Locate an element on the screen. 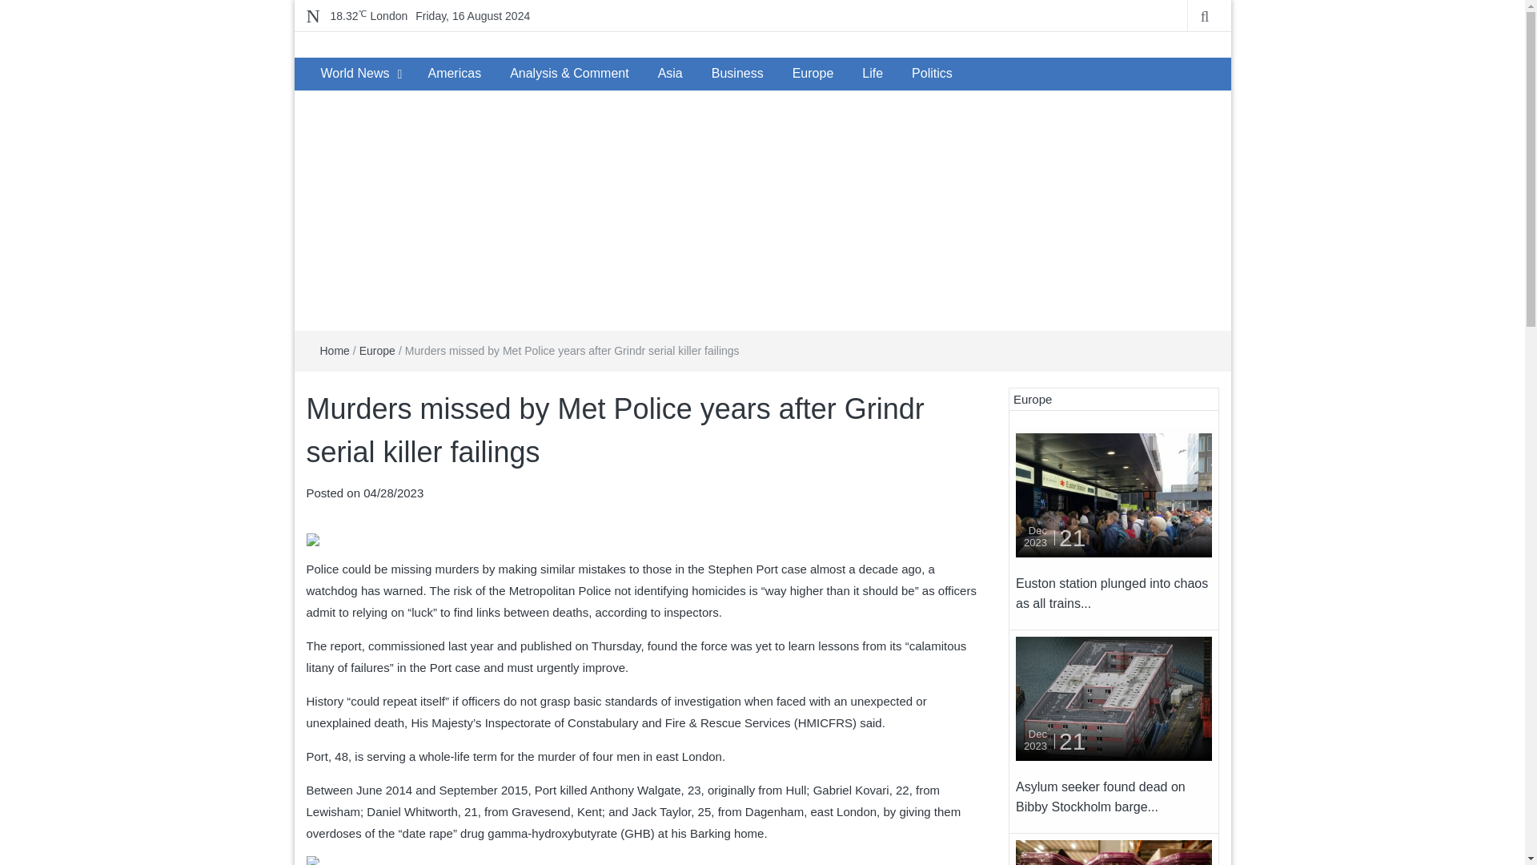 The image size is (1537, 865). Euston station plunged into chaos as all trains cancelled is located at coordinates (1114, 495).